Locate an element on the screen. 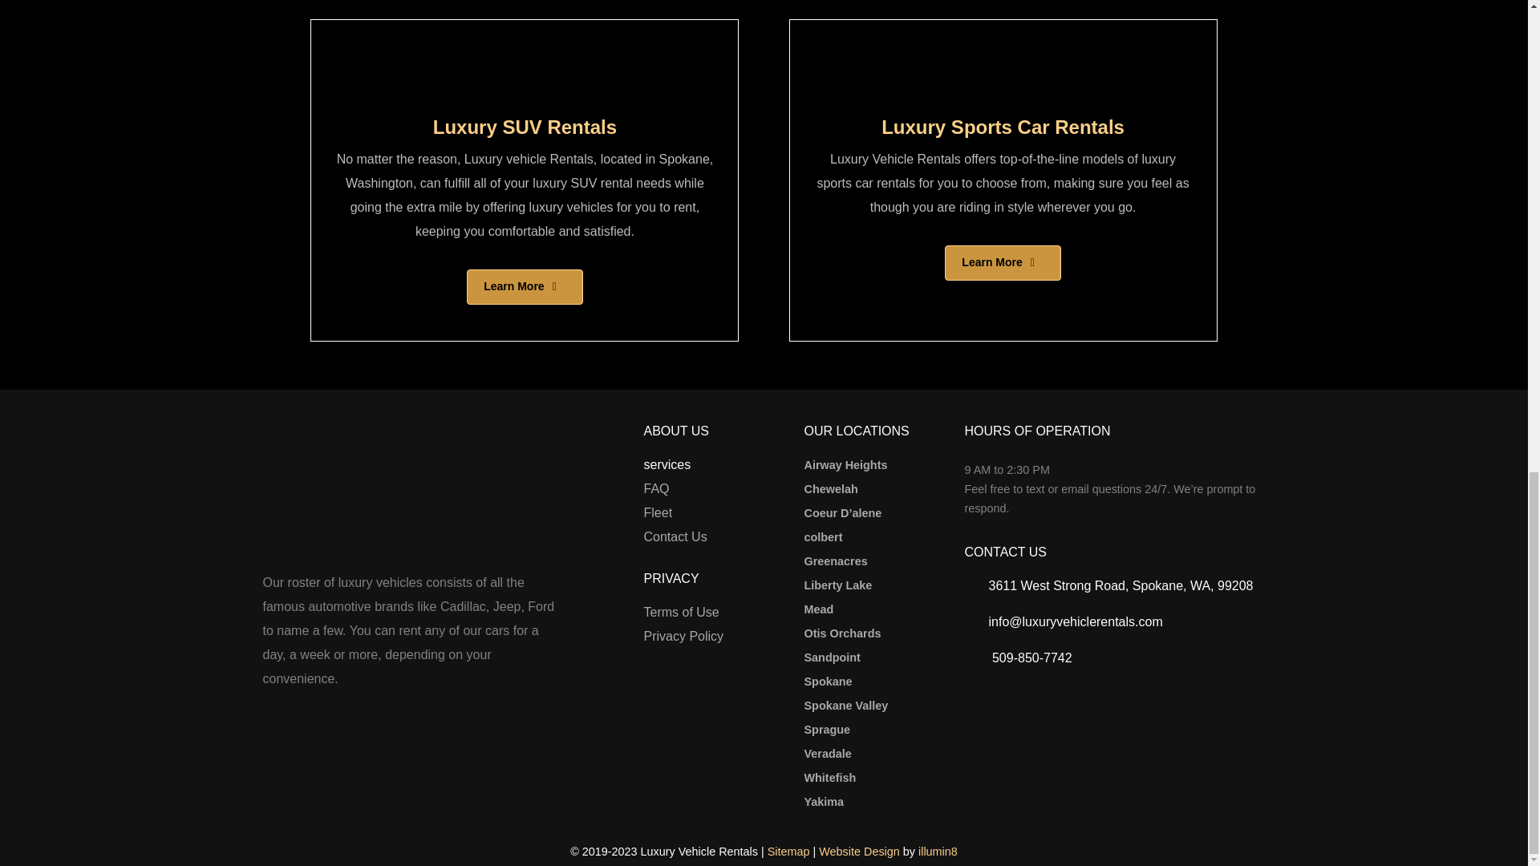 The height and width of the screenshot is (866, 1540). Learn More is located at coordinates (524, 287).